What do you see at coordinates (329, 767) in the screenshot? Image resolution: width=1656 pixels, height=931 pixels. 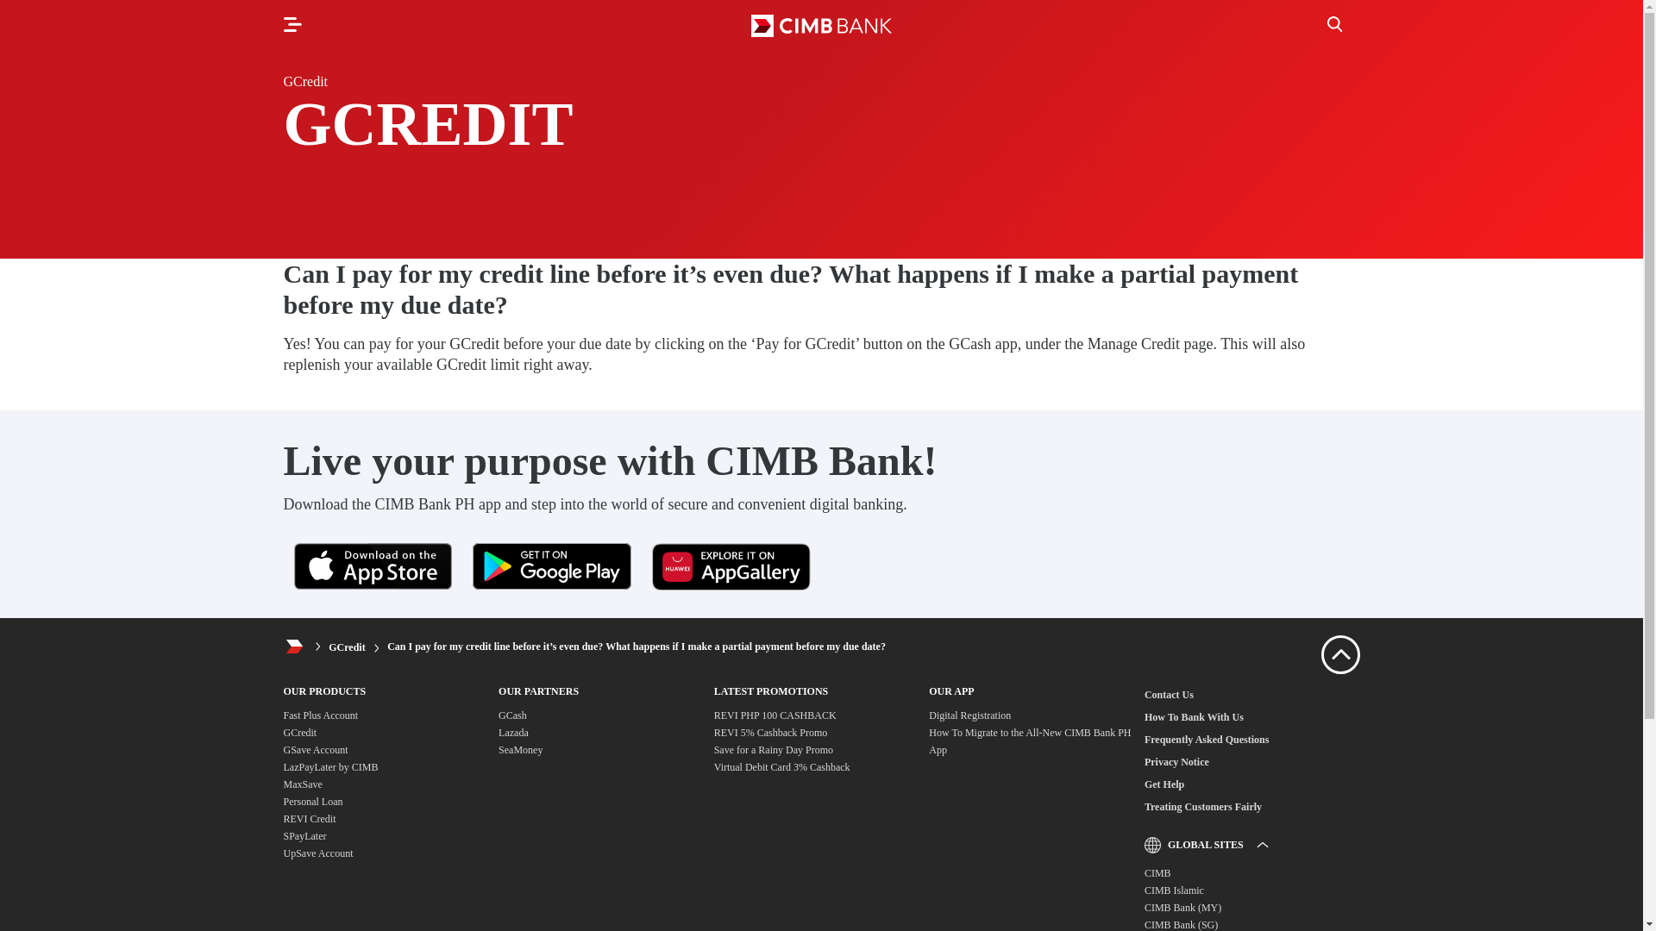 I see `LazPayLater by CIMB` at bounding box center [329, 767].